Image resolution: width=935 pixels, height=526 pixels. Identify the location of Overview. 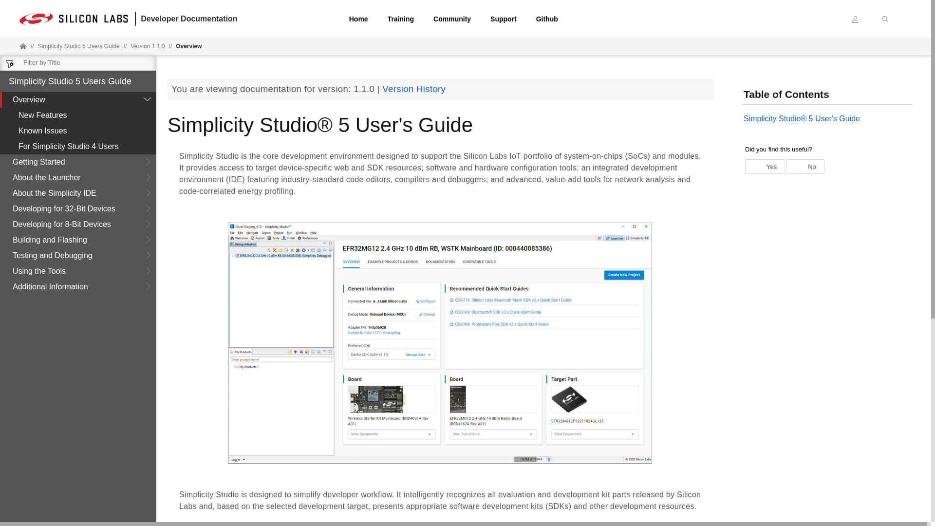
(188, 46).